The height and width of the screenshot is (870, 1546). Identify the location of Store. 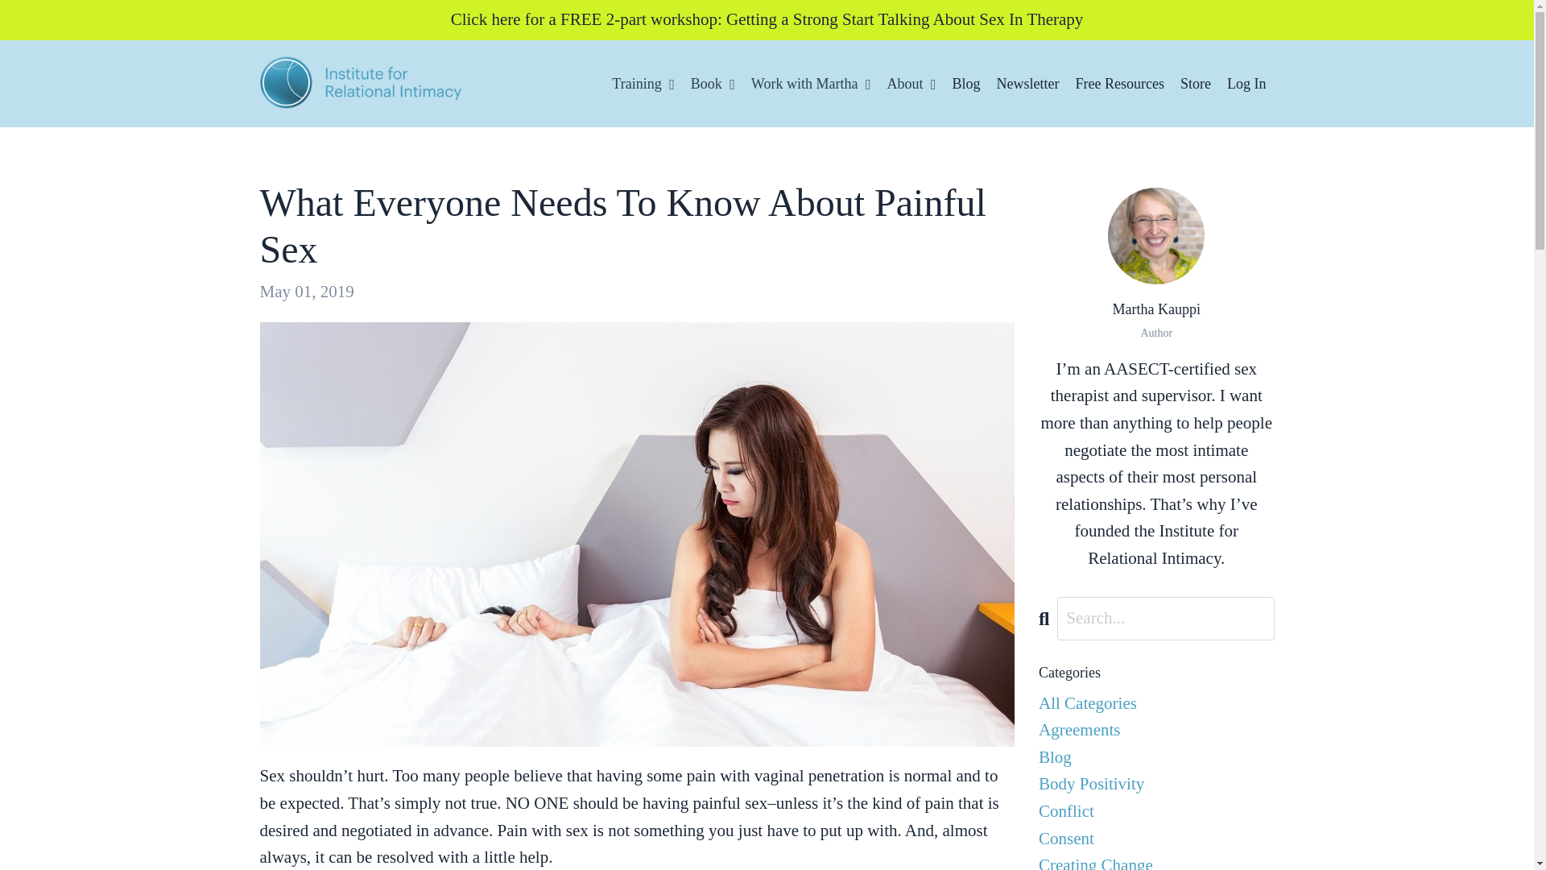
(1195, 84).